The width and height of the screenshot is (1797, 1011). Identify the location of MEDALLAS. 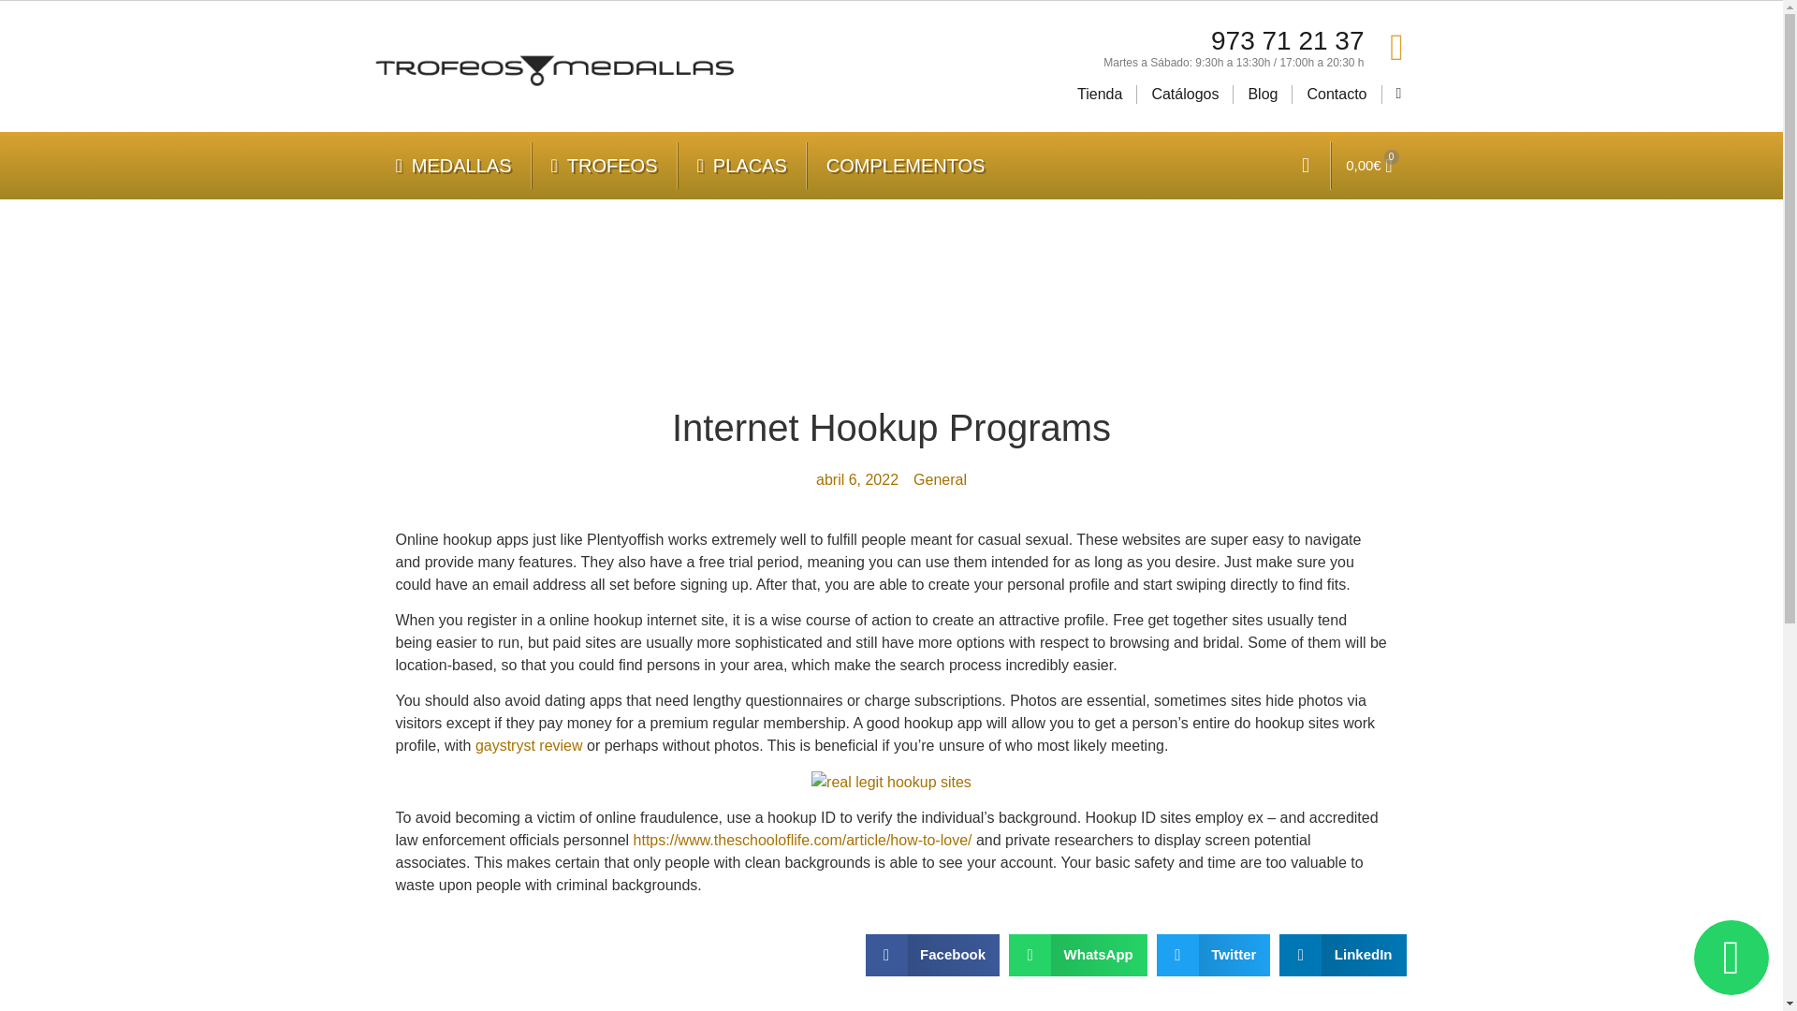
(453, 165).